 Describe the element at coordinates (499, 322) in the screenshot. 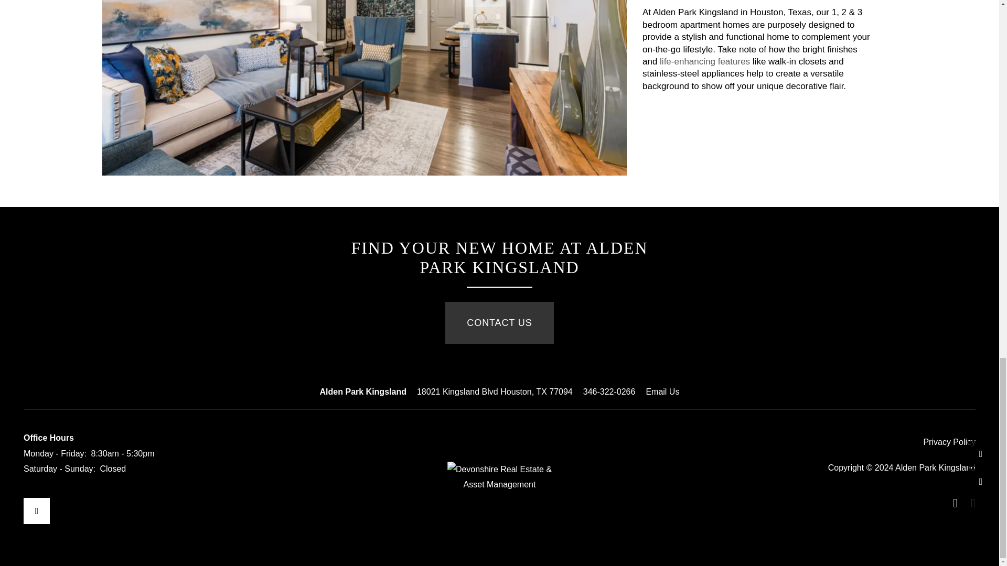

I see `CONTACT US` at that location.